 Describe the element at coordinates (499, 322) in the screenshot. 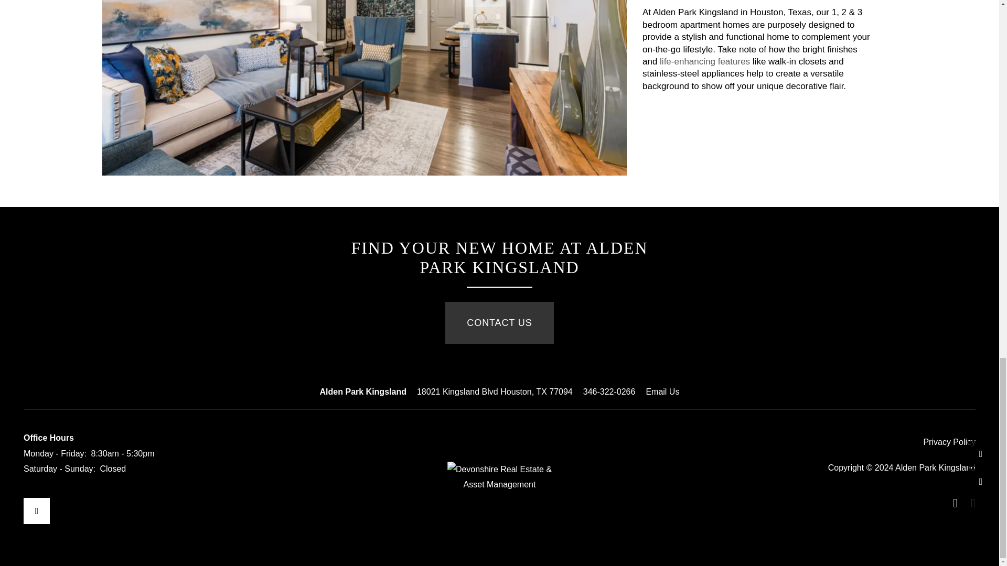

I see `CONTACT US` at that location.